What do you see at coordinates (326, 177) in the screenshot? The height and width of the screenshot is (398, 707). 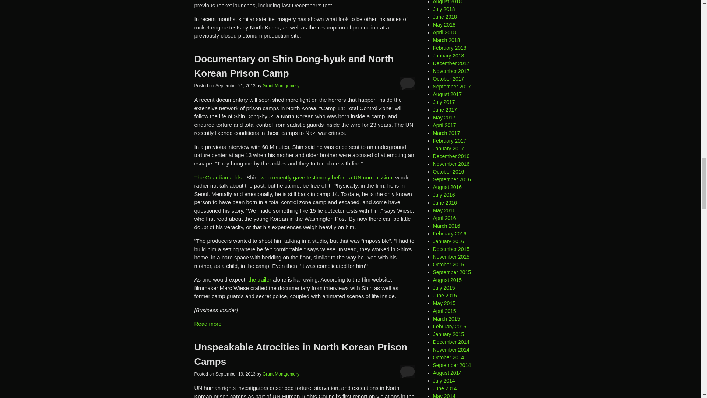 I see `who recently gave testimony before a UN commission` at bounding box center [326, 177].